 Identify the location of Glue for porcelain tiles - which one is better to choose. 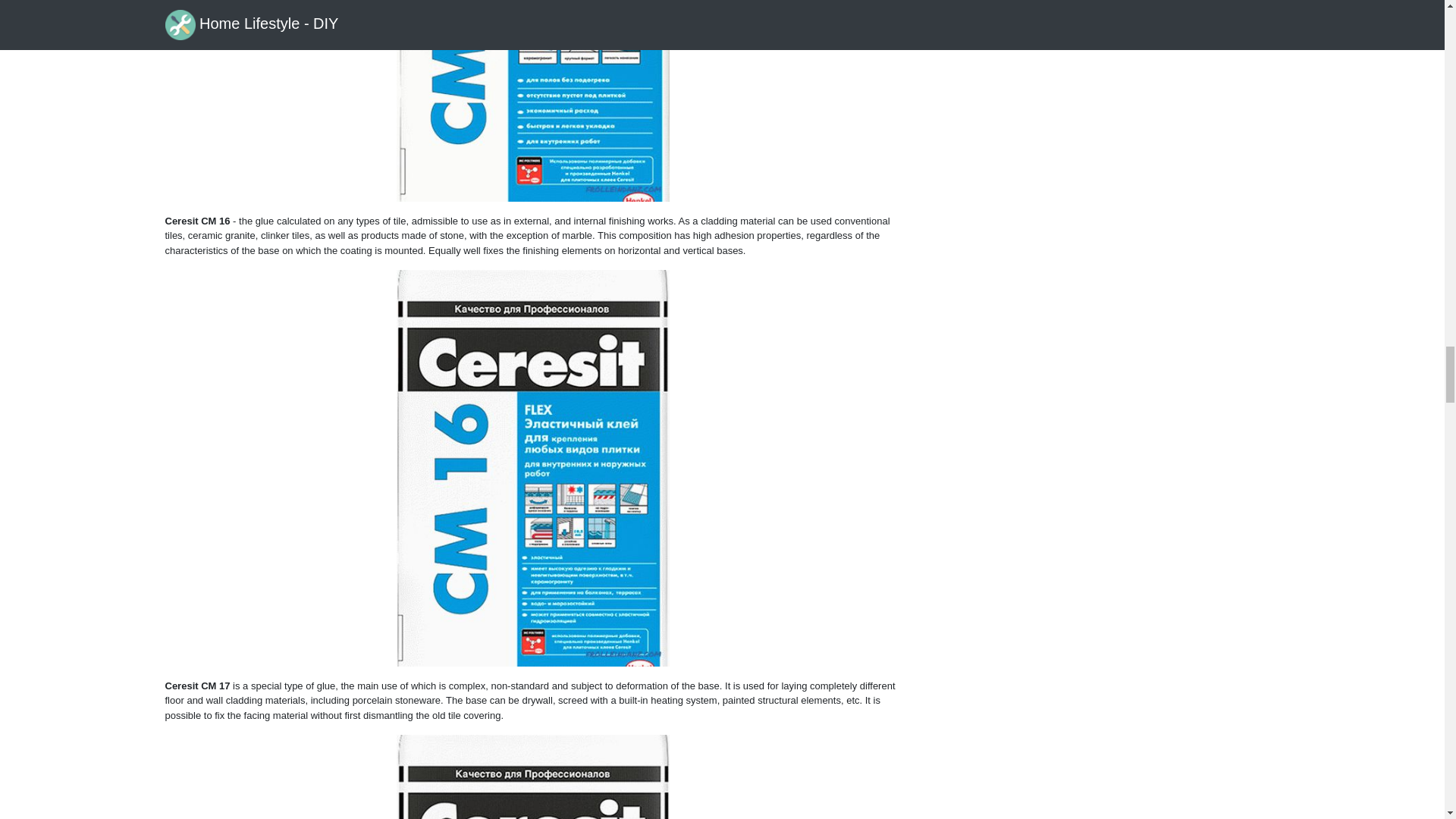
(532, 100).